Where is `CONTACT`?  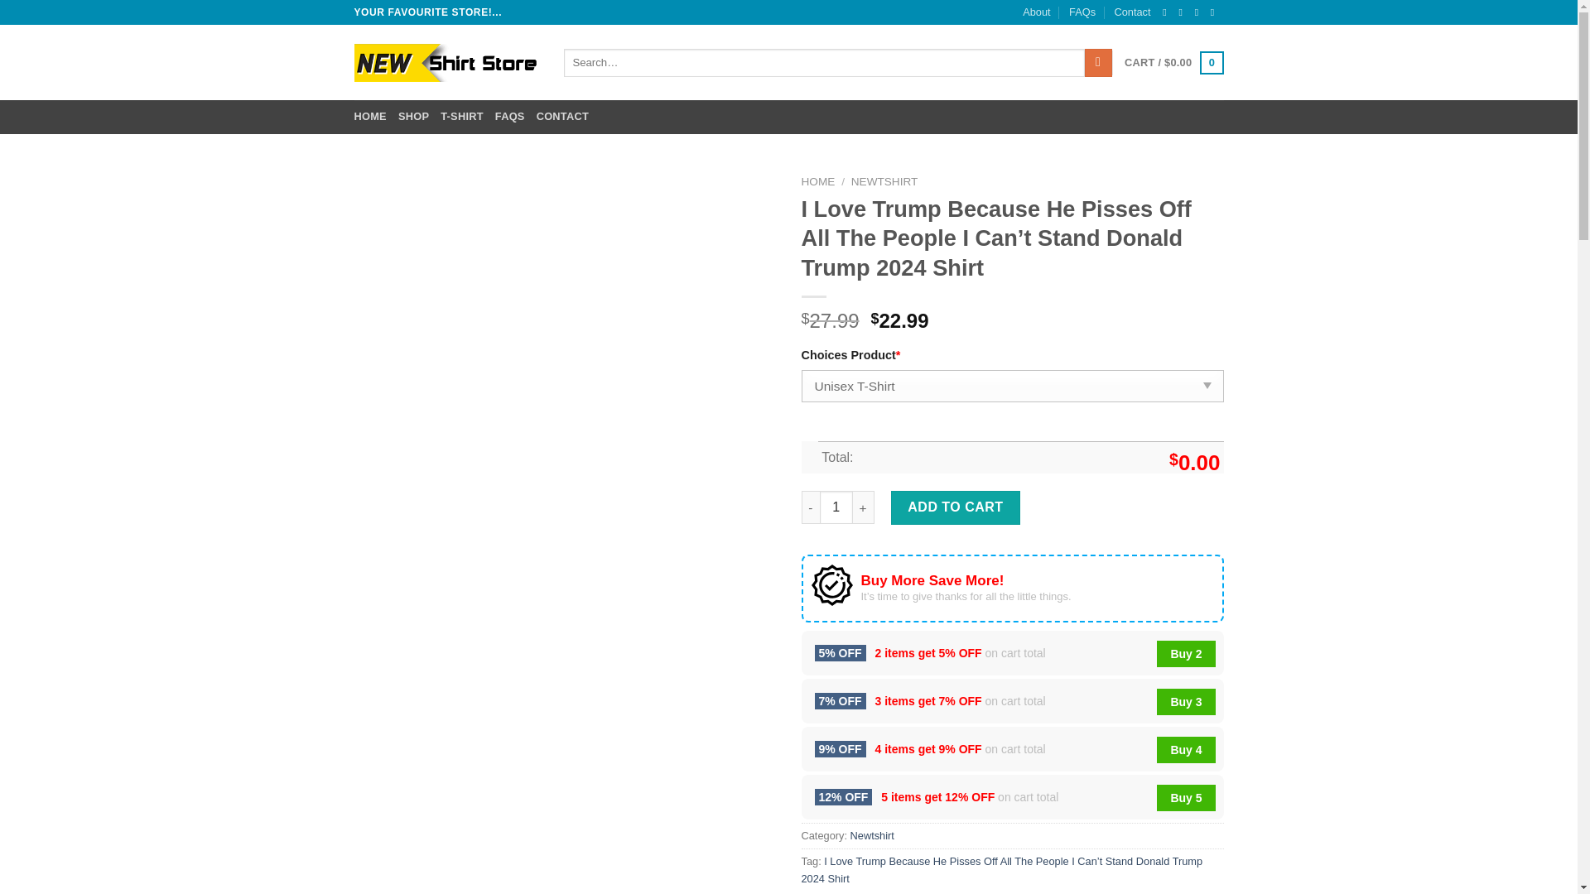
CONTACT is located at coordinates (562, 116).